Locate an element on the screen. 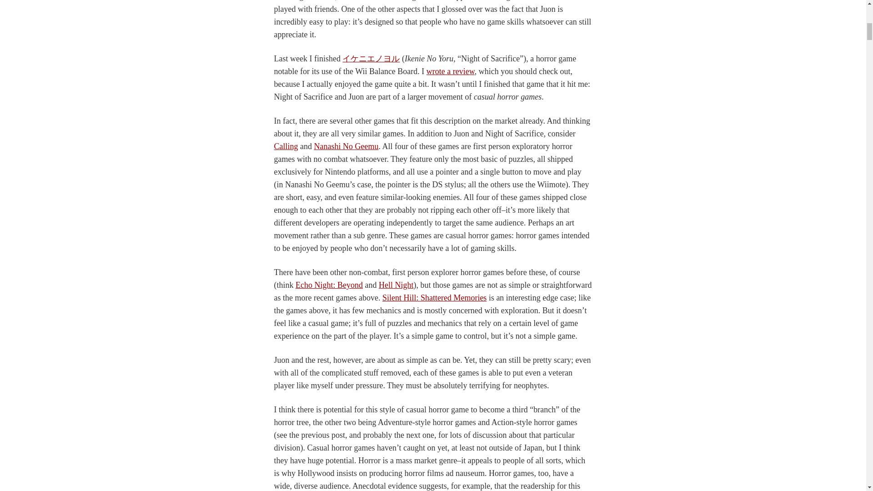 The width and height of the screenshot is (873, 491). Calling is located at coordinates (286, 146).